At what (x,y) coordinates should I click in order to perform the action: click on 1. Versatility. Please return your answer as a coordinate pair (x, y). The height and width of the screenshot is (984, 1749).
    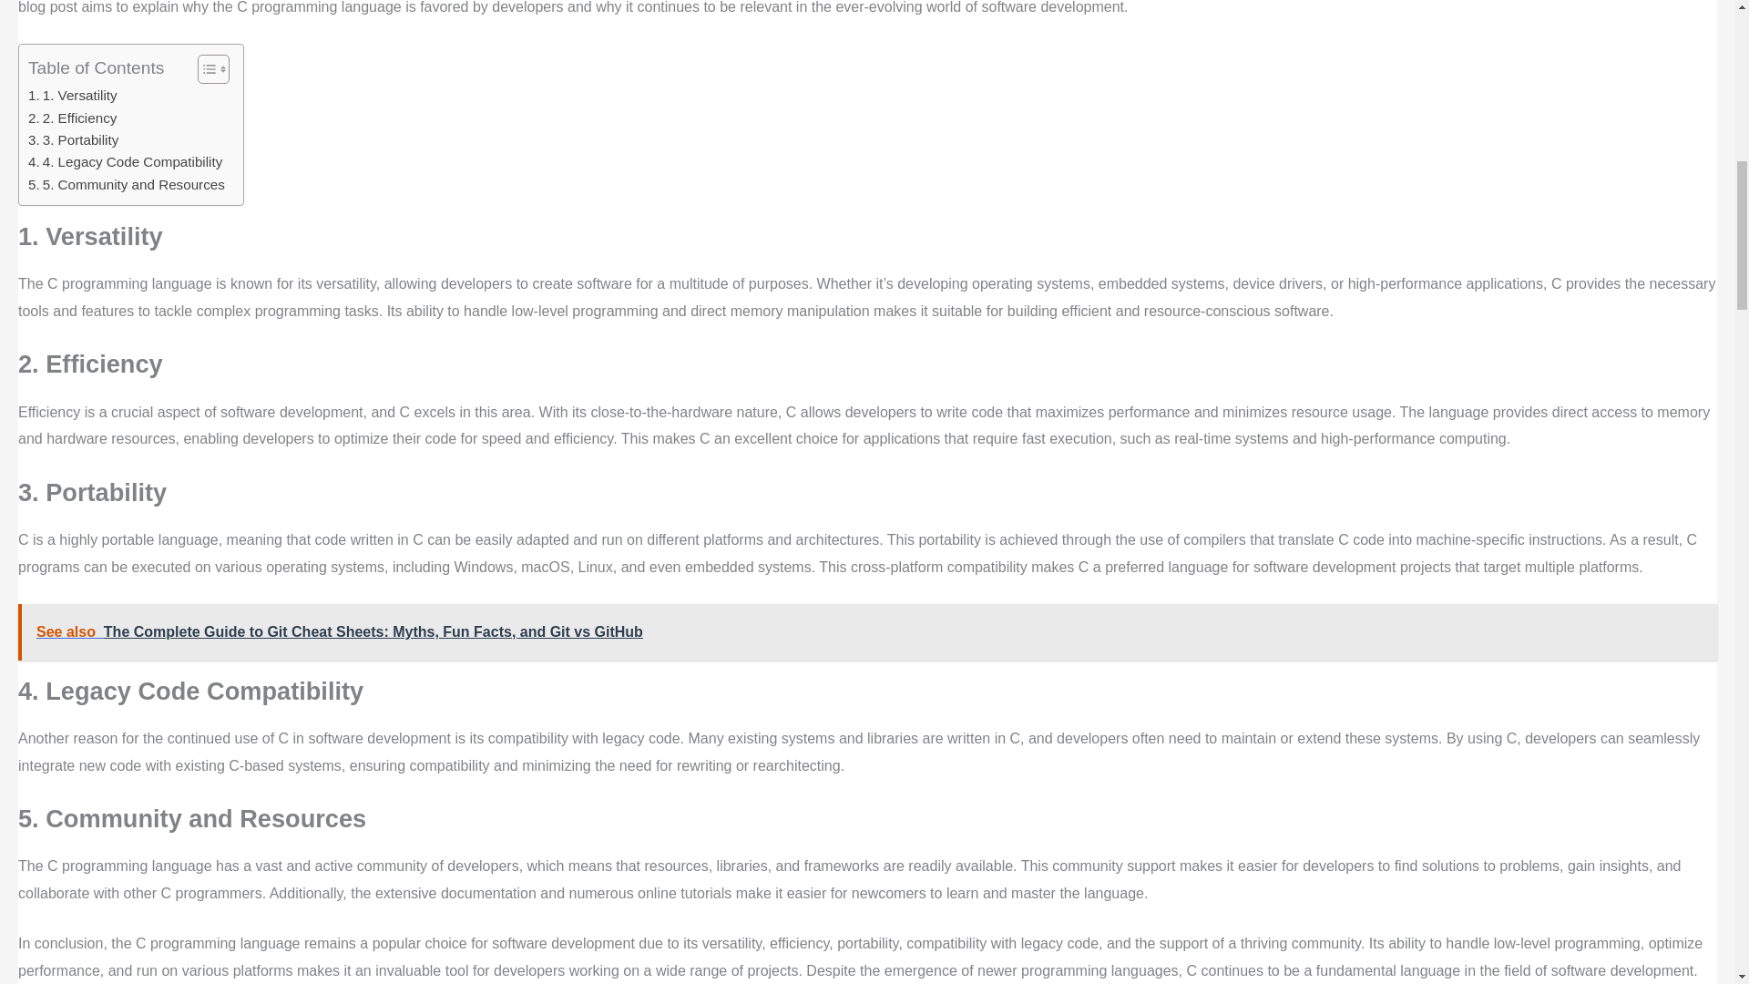
    Looking at the image, I should click on (72, 95).